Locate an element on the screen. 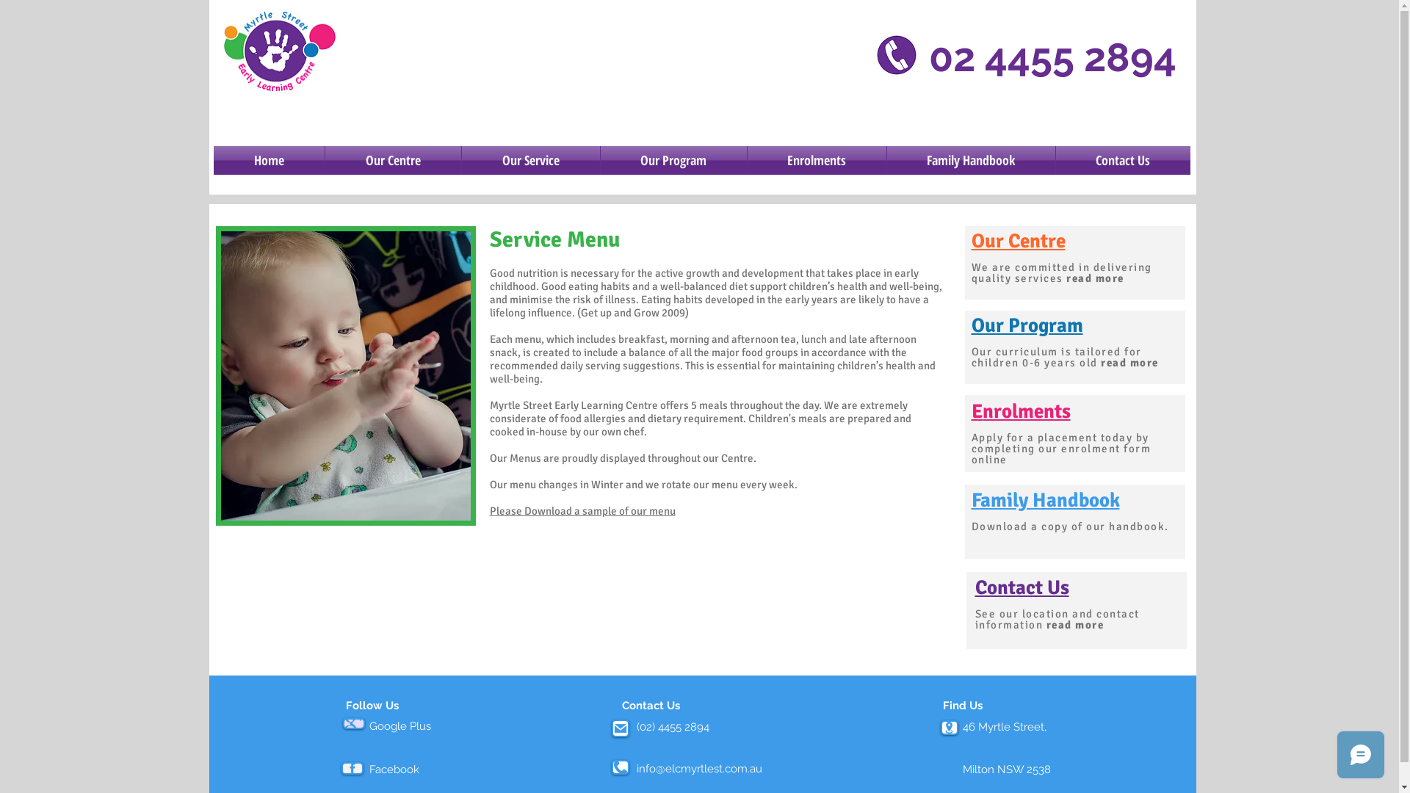  See our location and contact information r is located at coordinates (1057, 620).